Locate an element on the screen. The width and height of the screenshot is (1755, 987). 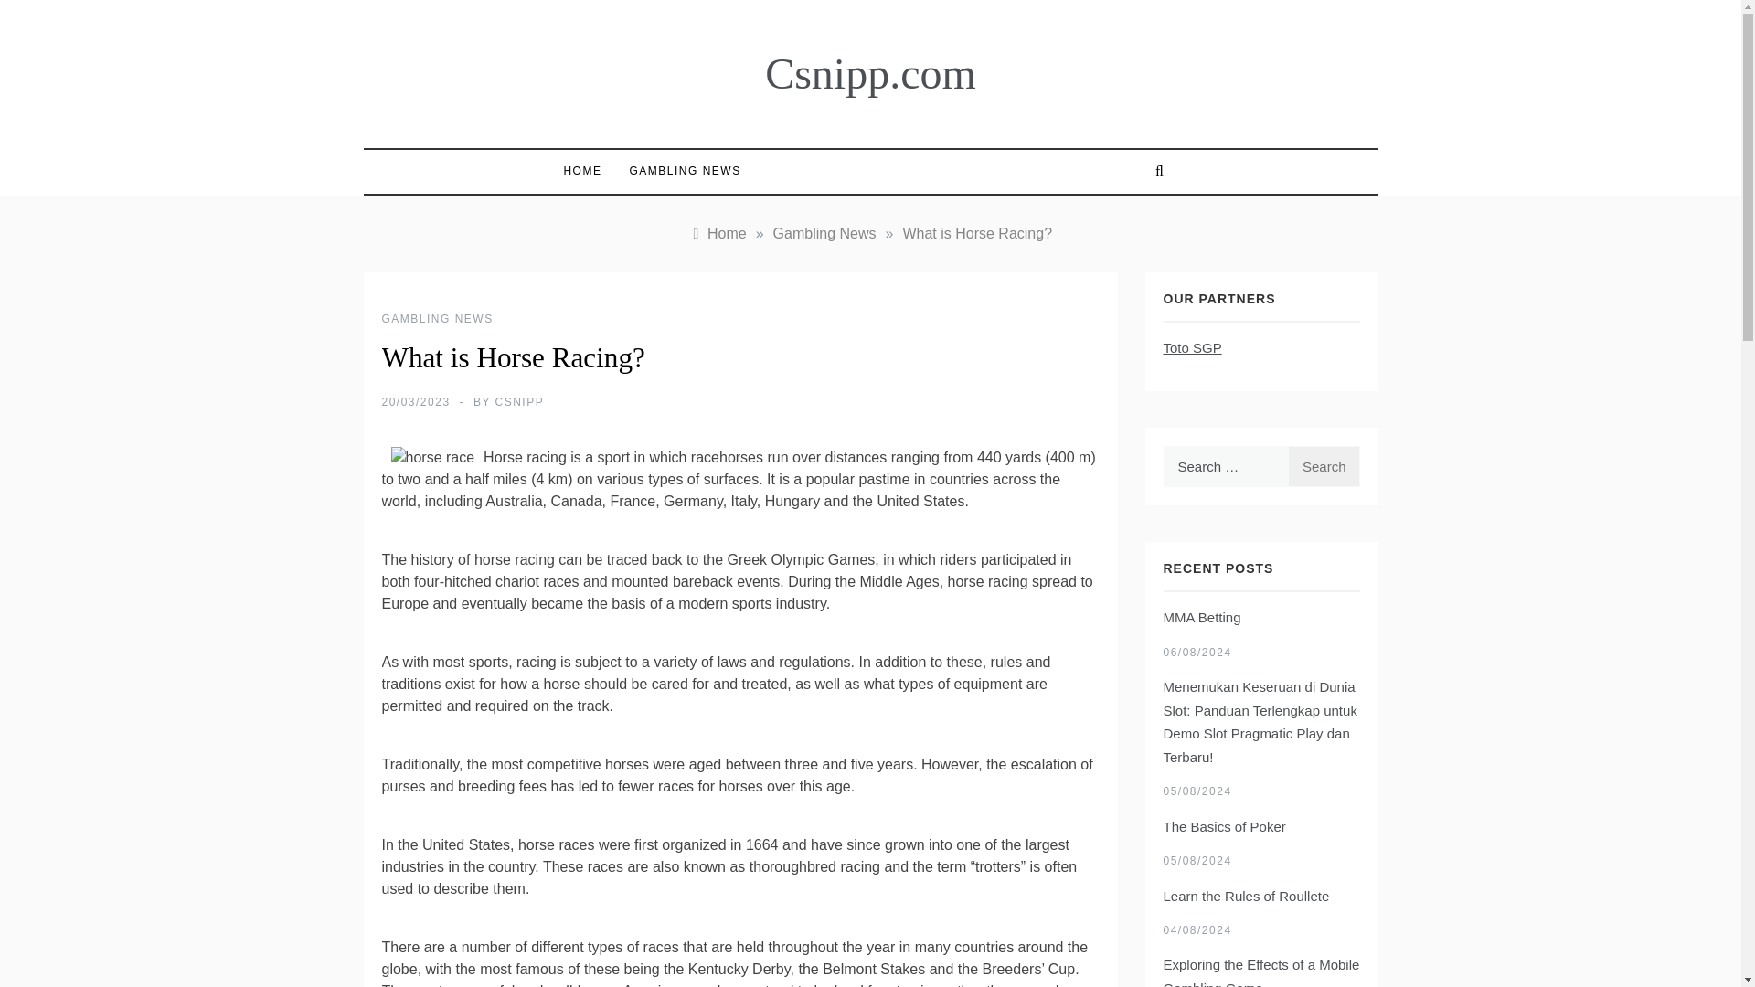
HOME is located at coordinates (587, 171).